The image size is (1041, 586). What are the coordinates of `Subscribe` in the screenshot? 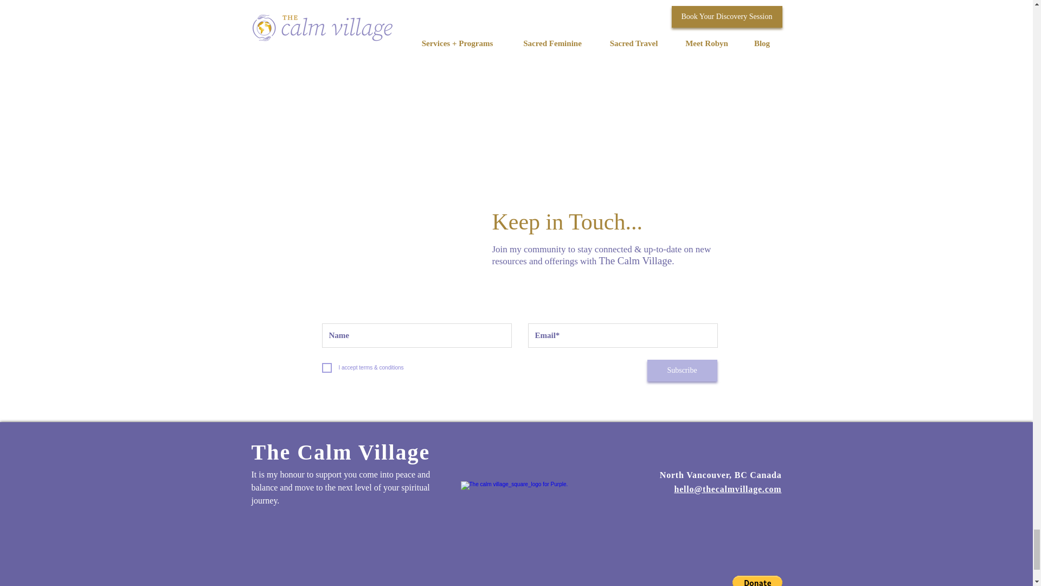 It's located at (682, 371).